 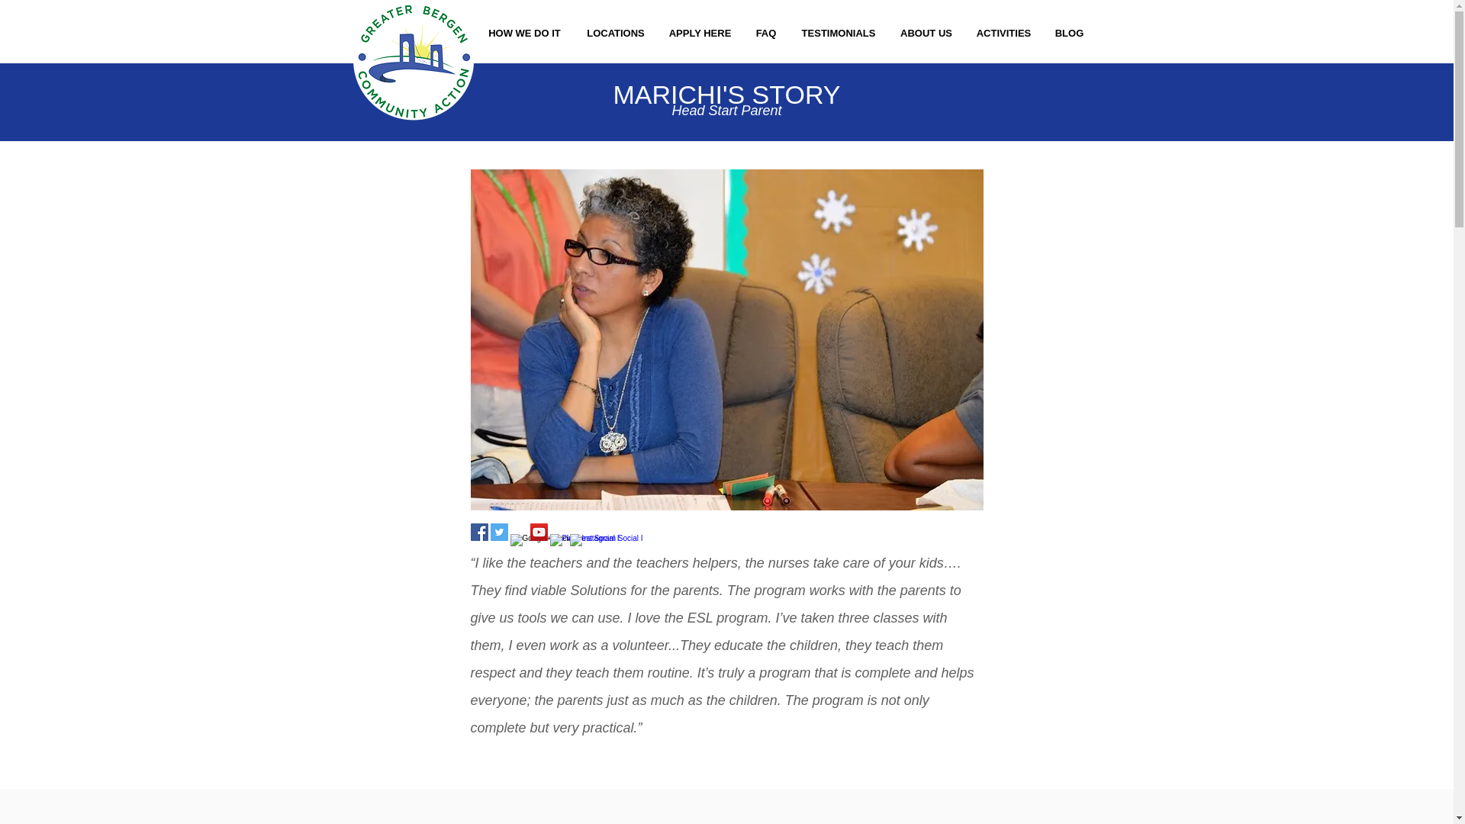 I want to click on TESTIMONIALS, so click(x=838, y=34).